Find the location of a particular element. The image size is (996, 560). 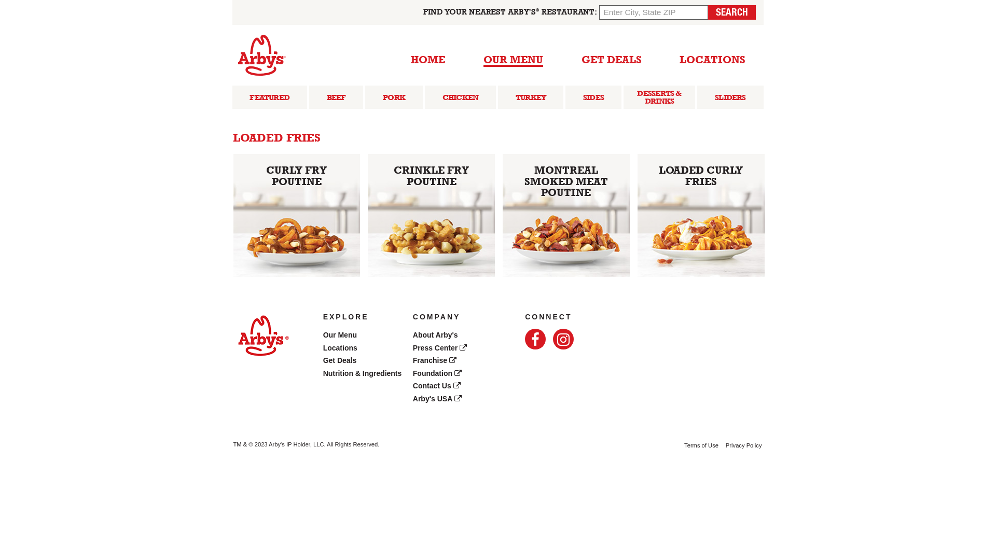

LOCATIONS is located at coordinates (713, 57).